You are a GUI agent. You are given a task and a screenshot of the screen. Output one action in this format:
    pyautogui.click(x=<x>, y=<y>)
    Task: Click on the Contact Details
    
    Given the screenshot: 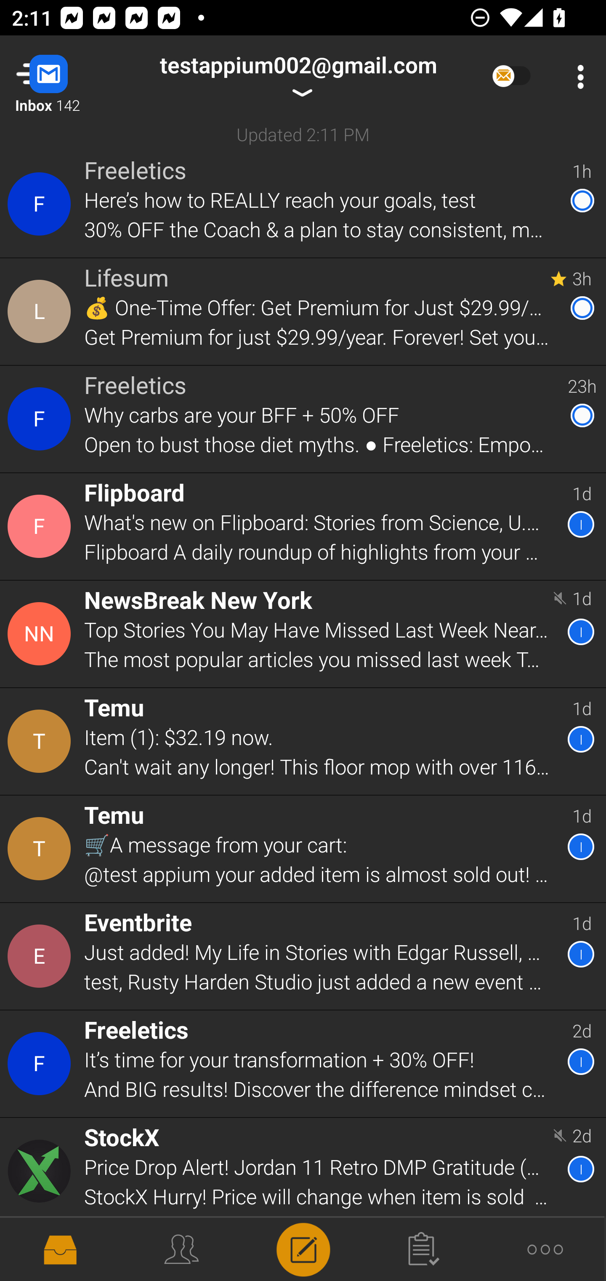 What is the action you would take?
    pyautogui.click(x=41, y=526)
    